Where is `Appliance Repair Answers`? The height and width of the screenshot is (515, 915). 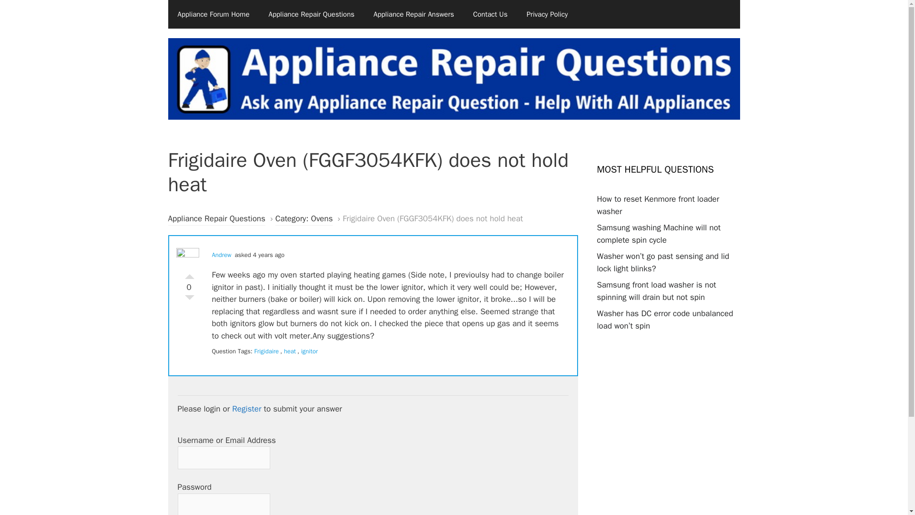
Appliance Repair Answers is located at coordinates (414, 14).